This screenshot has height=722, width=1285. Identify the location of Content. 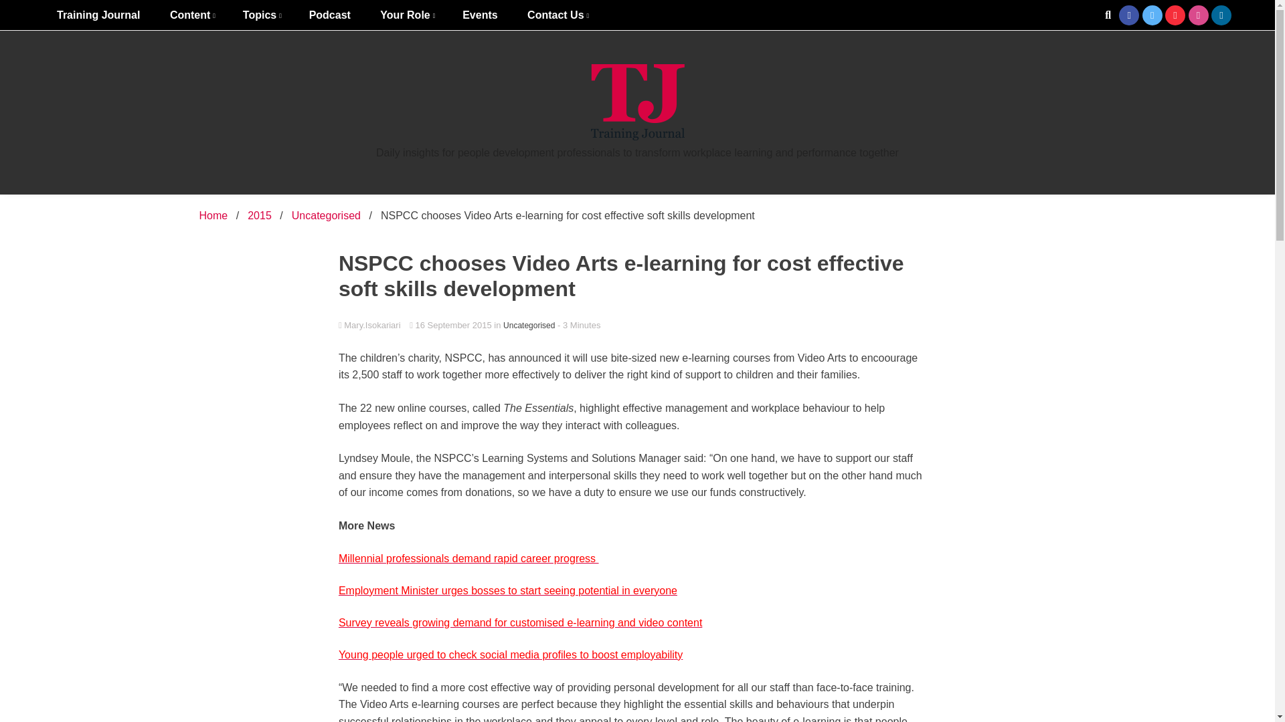
(191, 15).